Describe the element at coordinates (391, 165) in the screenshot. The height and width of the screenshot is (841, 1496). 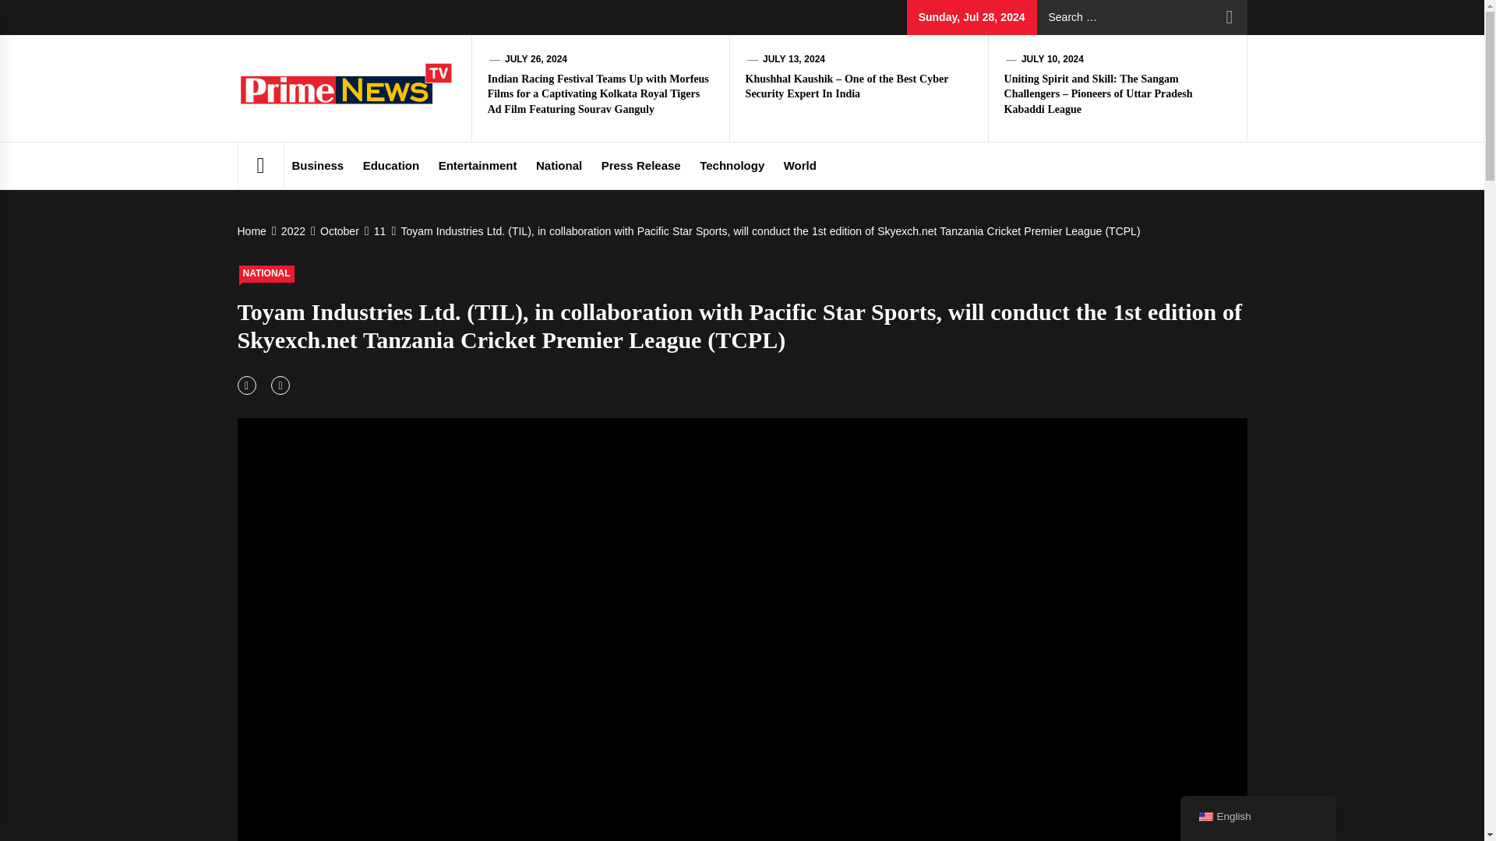
I see `Education` at that location.